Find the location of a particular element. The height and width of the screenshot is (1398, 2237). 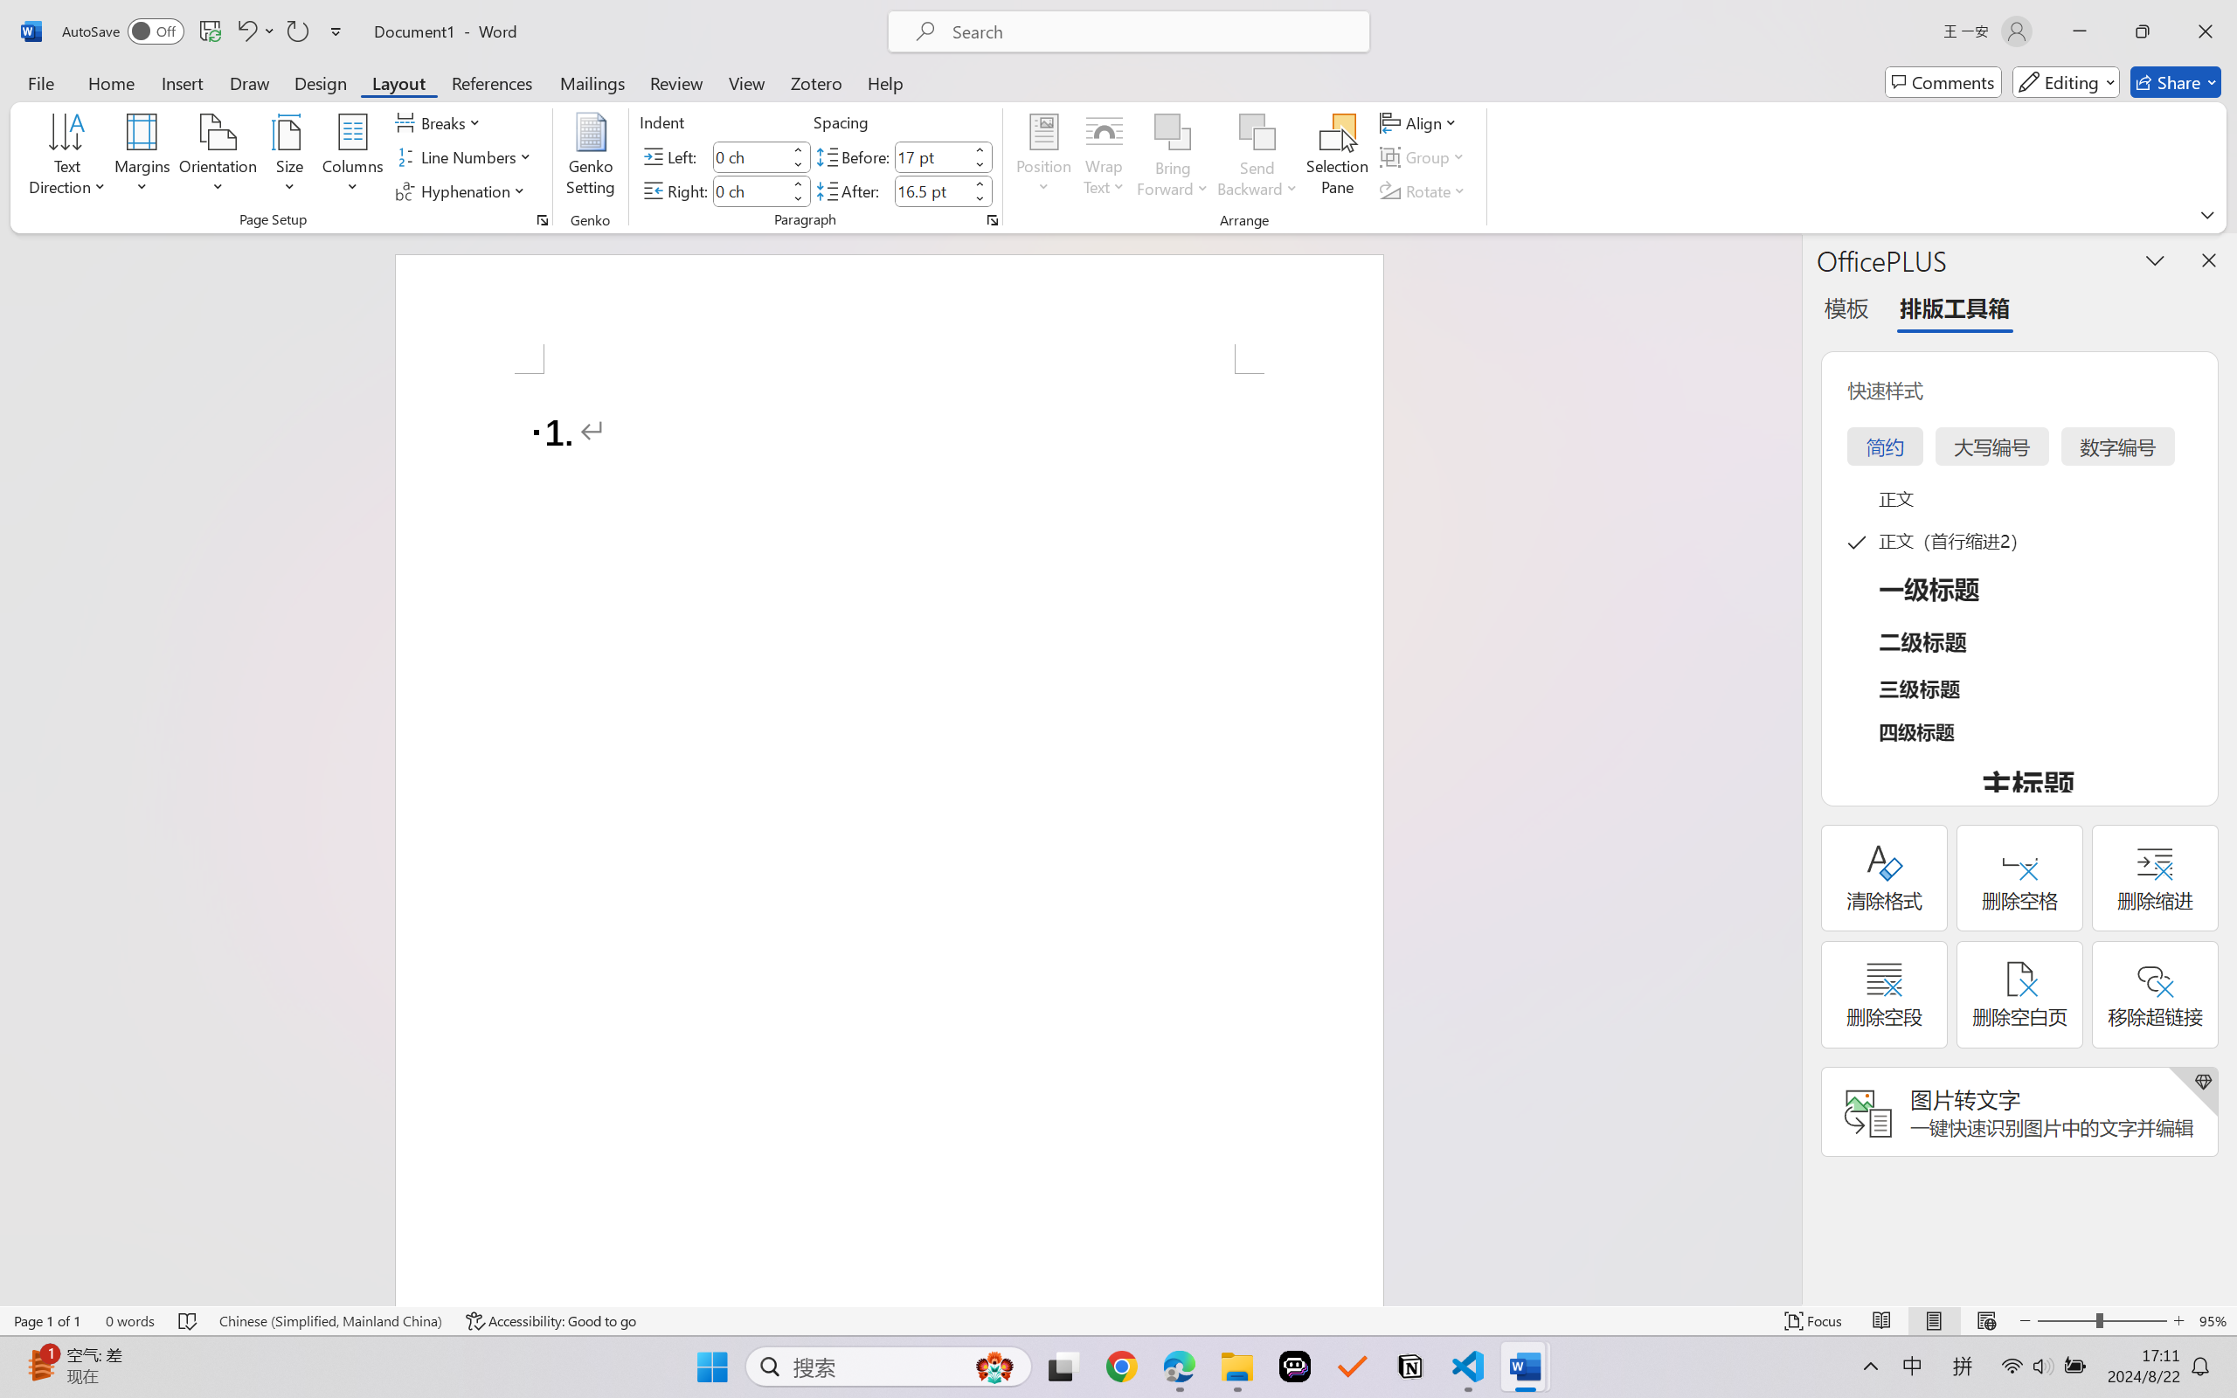

Orientation is located at coordinates (218, 157).